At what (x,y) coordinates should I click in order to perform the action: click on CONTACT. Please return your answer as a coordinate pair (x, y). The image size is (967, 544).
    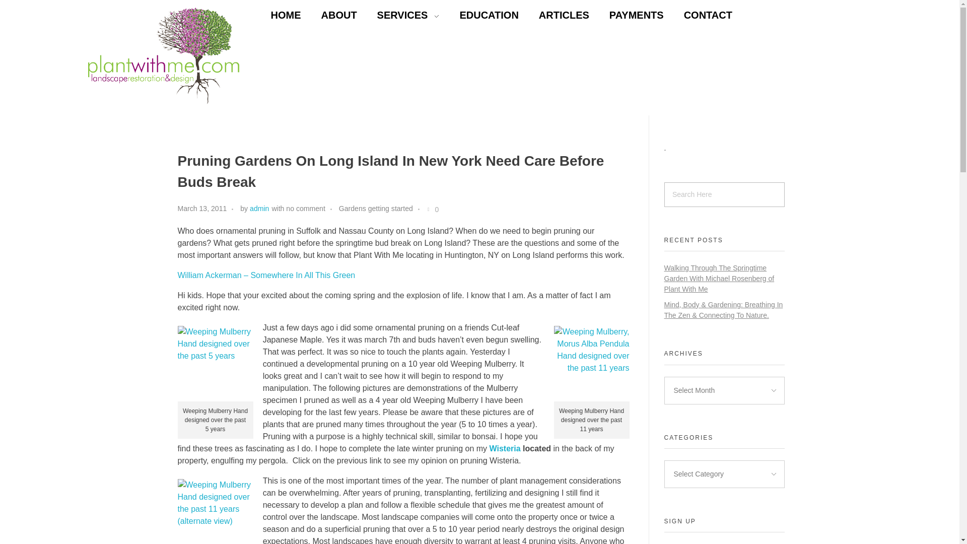
    Looking at the image, I should click on (698, 15).